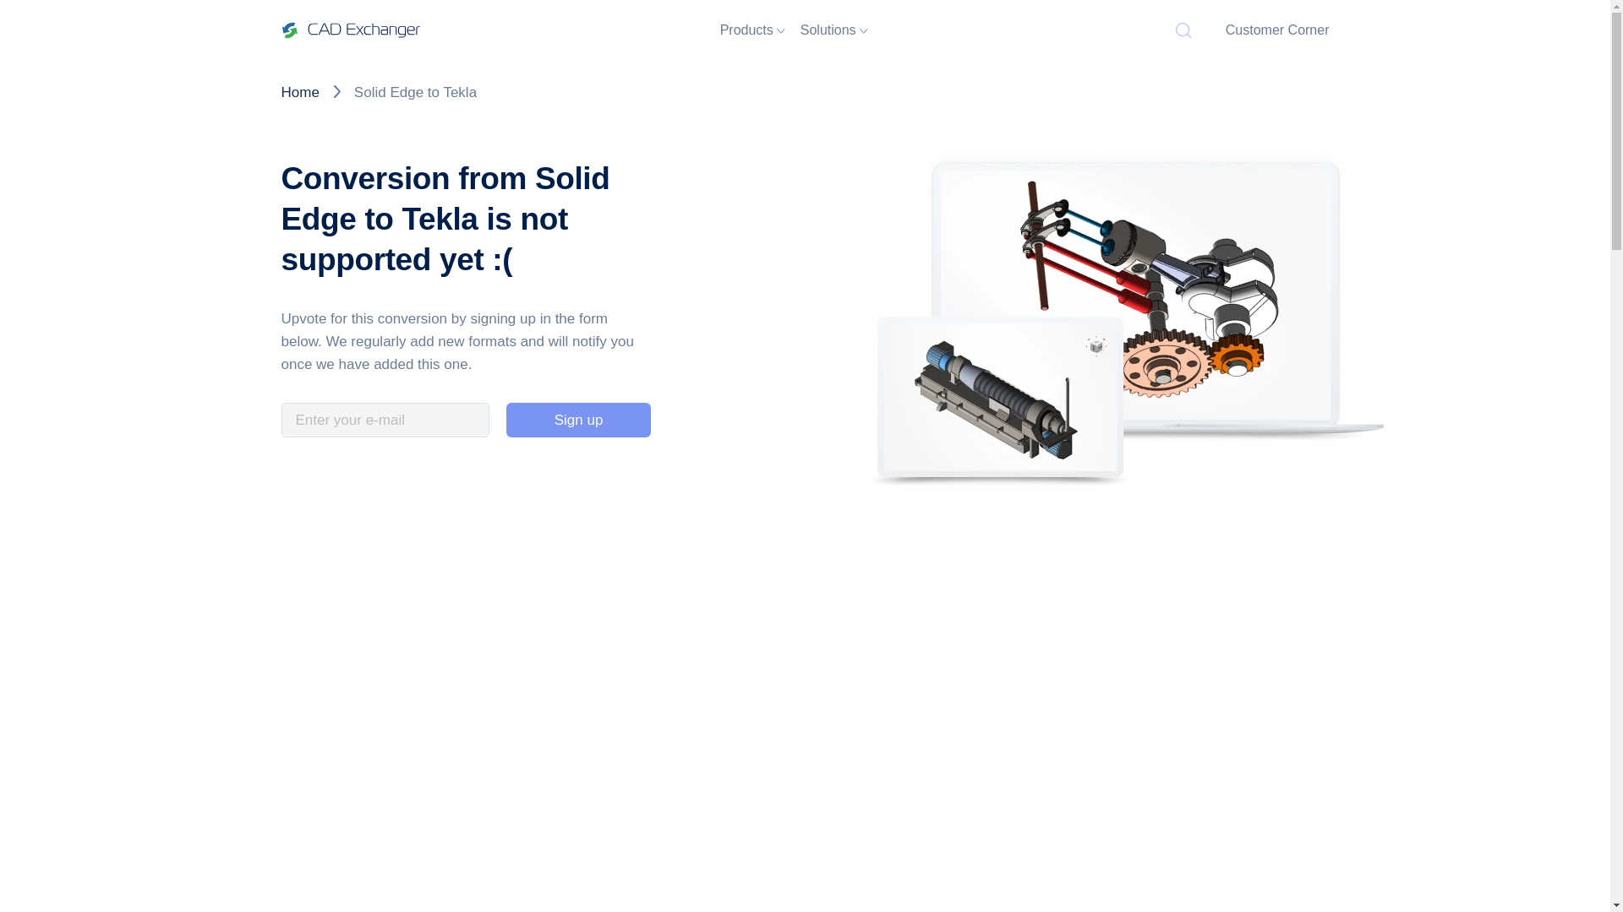  What do you see at coordinates (415, 92) in the screenshot?
I see `Solid Edge to Tekla` at bounding box center [415, 92].